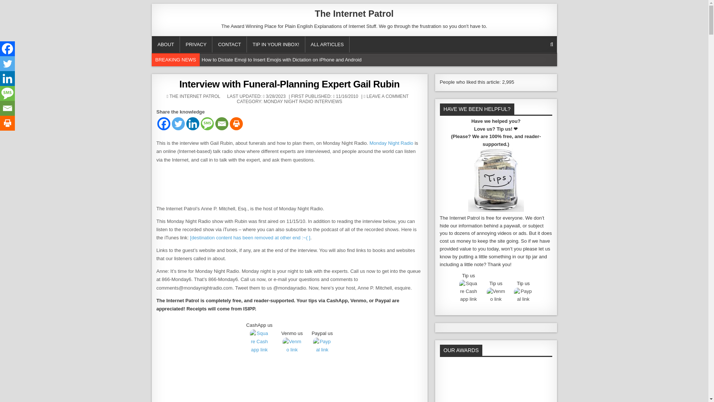  I want to click on TIP IN YOUR INBOX!, so click(276, 45).